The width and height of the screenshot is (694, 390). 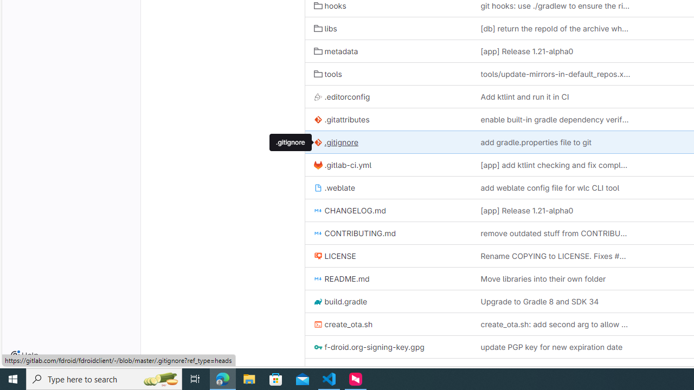 What do you see at coordinates (388, 278) in the screenshot?
I see `README.md` at bounding box center [388, 278].